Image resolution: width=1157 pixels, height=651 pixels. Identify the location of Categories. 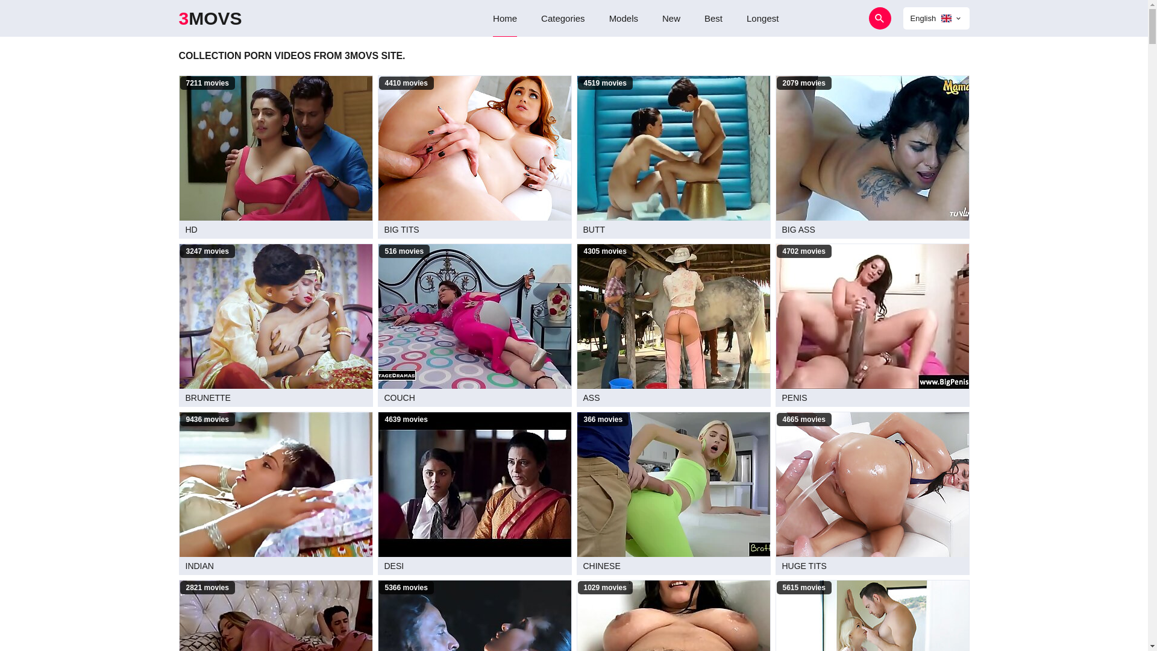
(563, 18).